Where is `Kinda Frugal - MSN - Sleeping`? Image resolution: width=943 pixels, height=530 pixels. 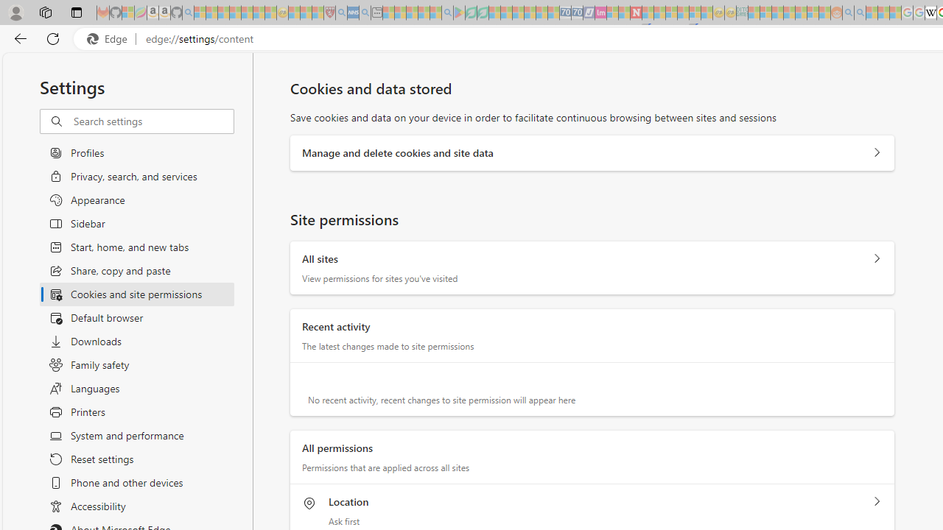
Kinda Frugal - MSN - Sleeping is located at coordinates (801, 13).